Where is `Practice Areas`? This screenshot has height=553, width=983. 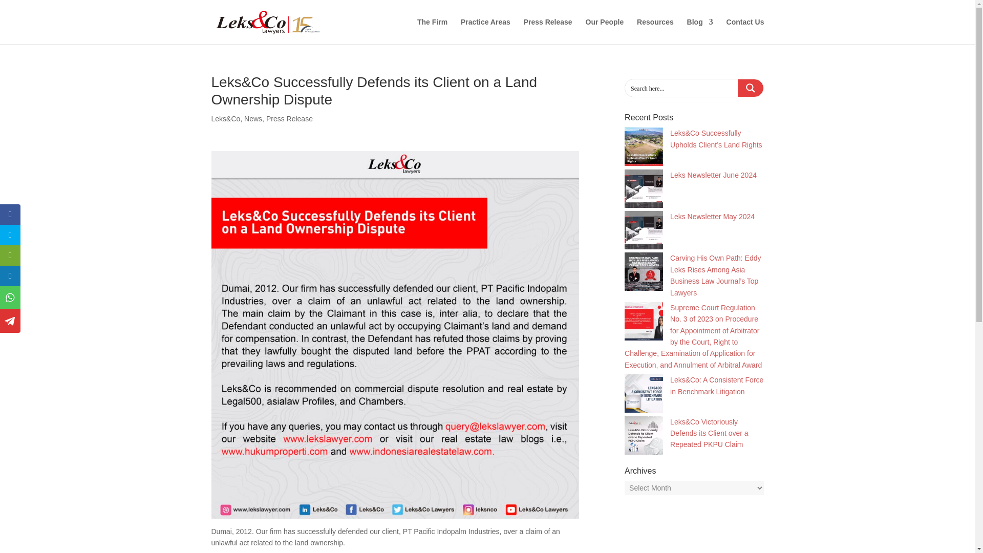
Practice Areas is located at coordinates (485, 31).